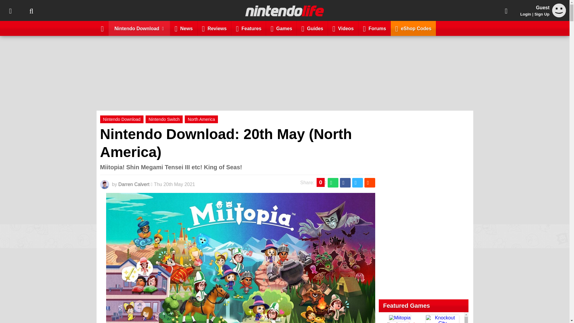 The image size is (574, 323). I want to click on Share this on WhatsApp, so click(333, 183).